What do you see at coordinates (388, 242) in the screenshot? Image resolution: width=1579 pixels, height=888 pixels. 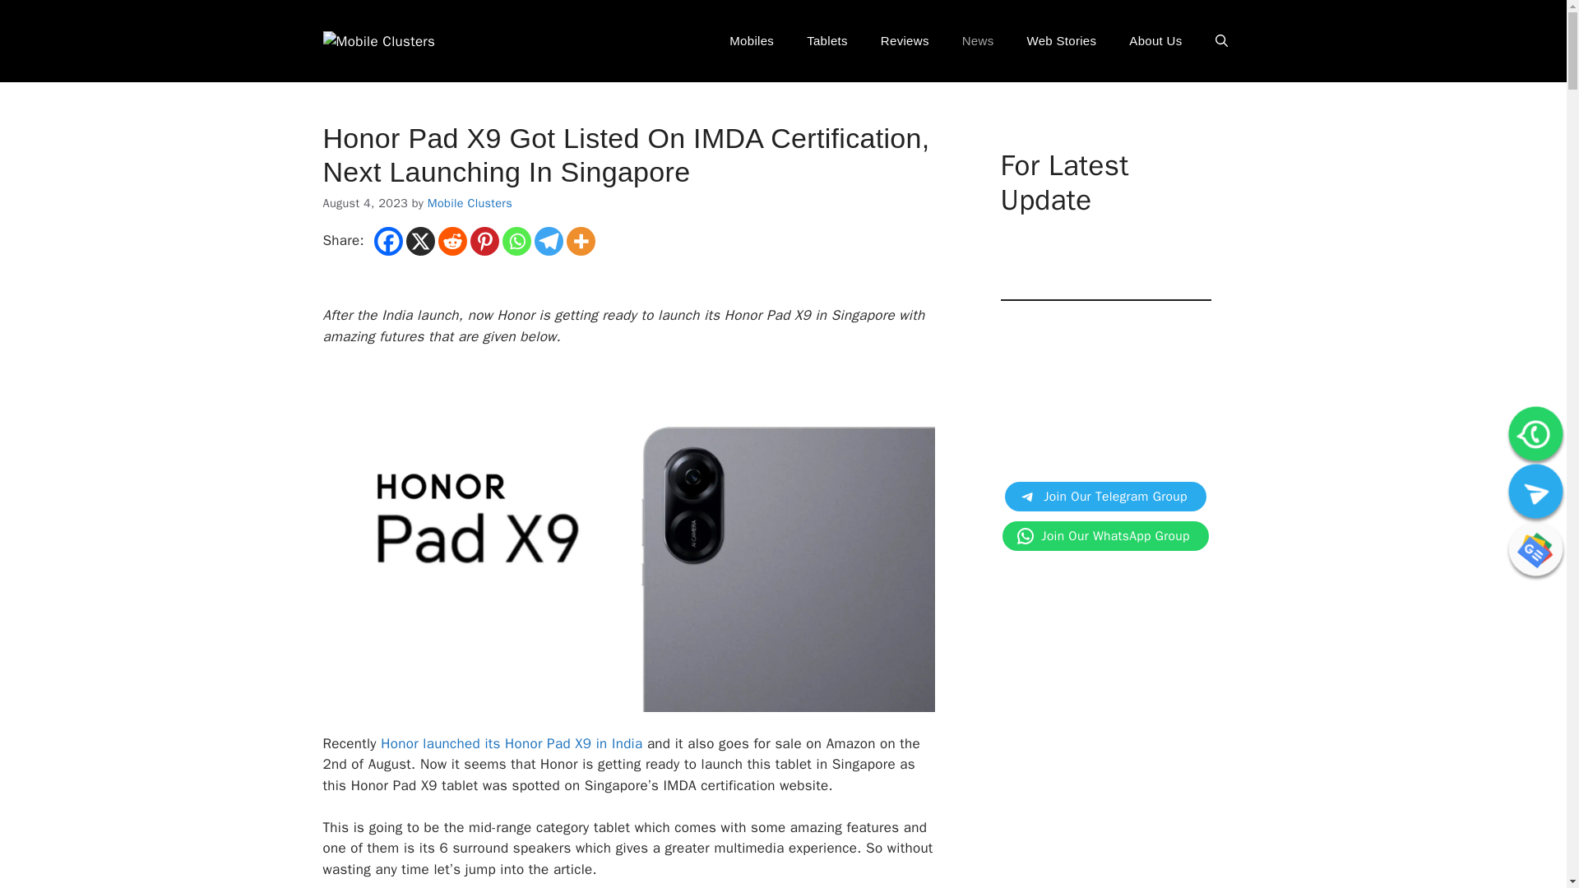 I see `Facebook` at bounding box center [388, 242].